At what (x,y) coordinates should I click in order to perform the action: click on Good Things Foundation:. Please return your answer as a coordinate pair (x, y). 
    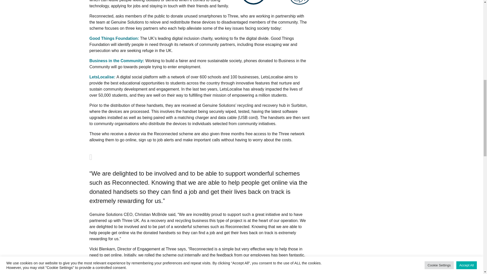
    Looking at the image, I should click on (114, 38).